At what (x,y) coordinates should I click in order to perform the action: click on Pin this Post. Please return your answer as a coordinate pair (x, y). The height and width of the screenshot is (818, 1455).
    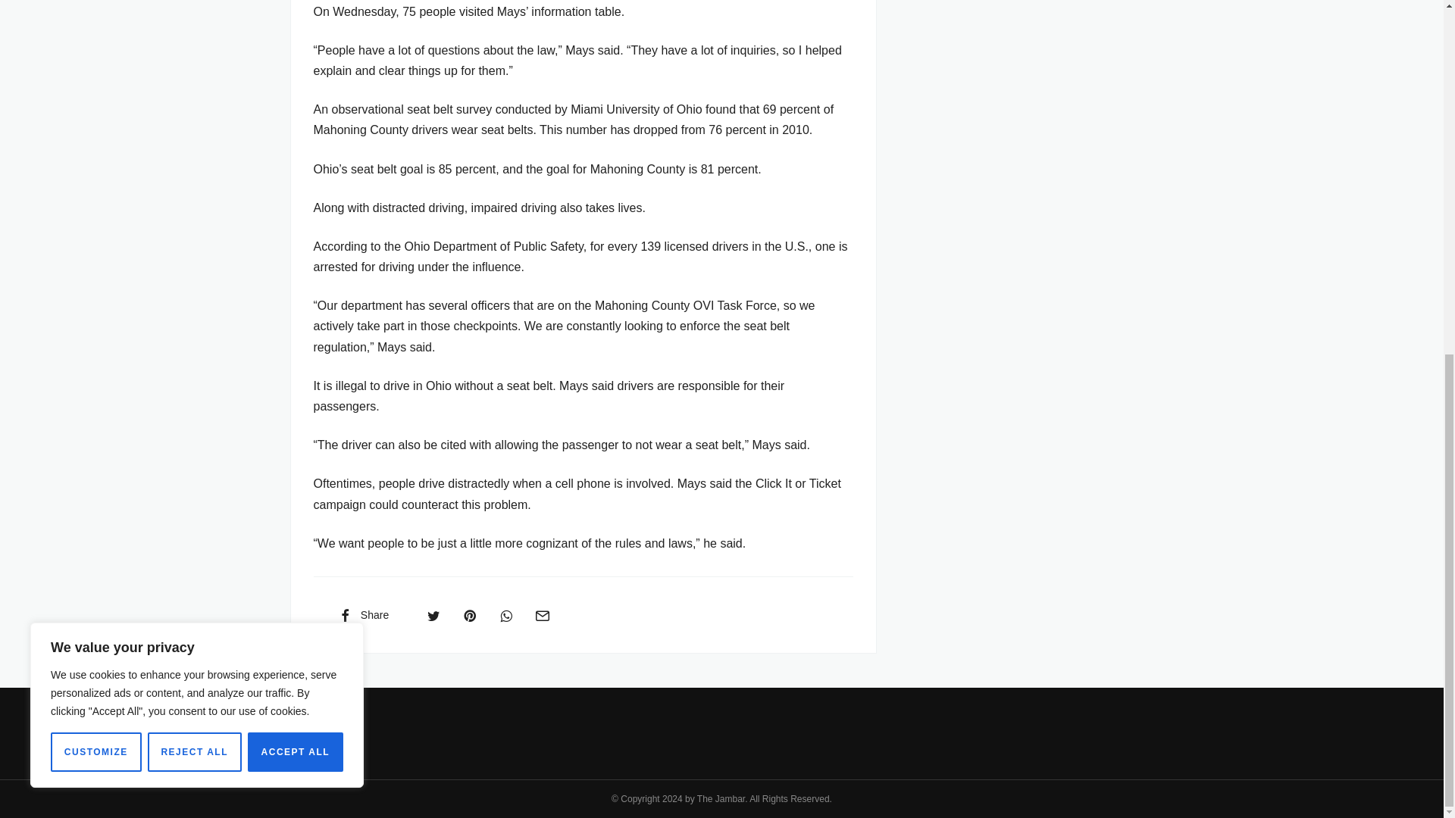
    Looking at the image, I should click on (469, 614).